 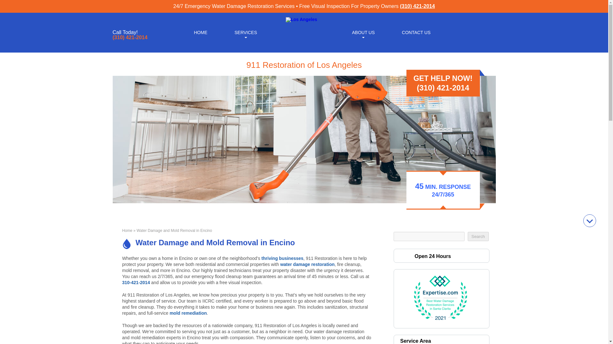 I want to click on CONTACT US, so click(x=416, y=32).